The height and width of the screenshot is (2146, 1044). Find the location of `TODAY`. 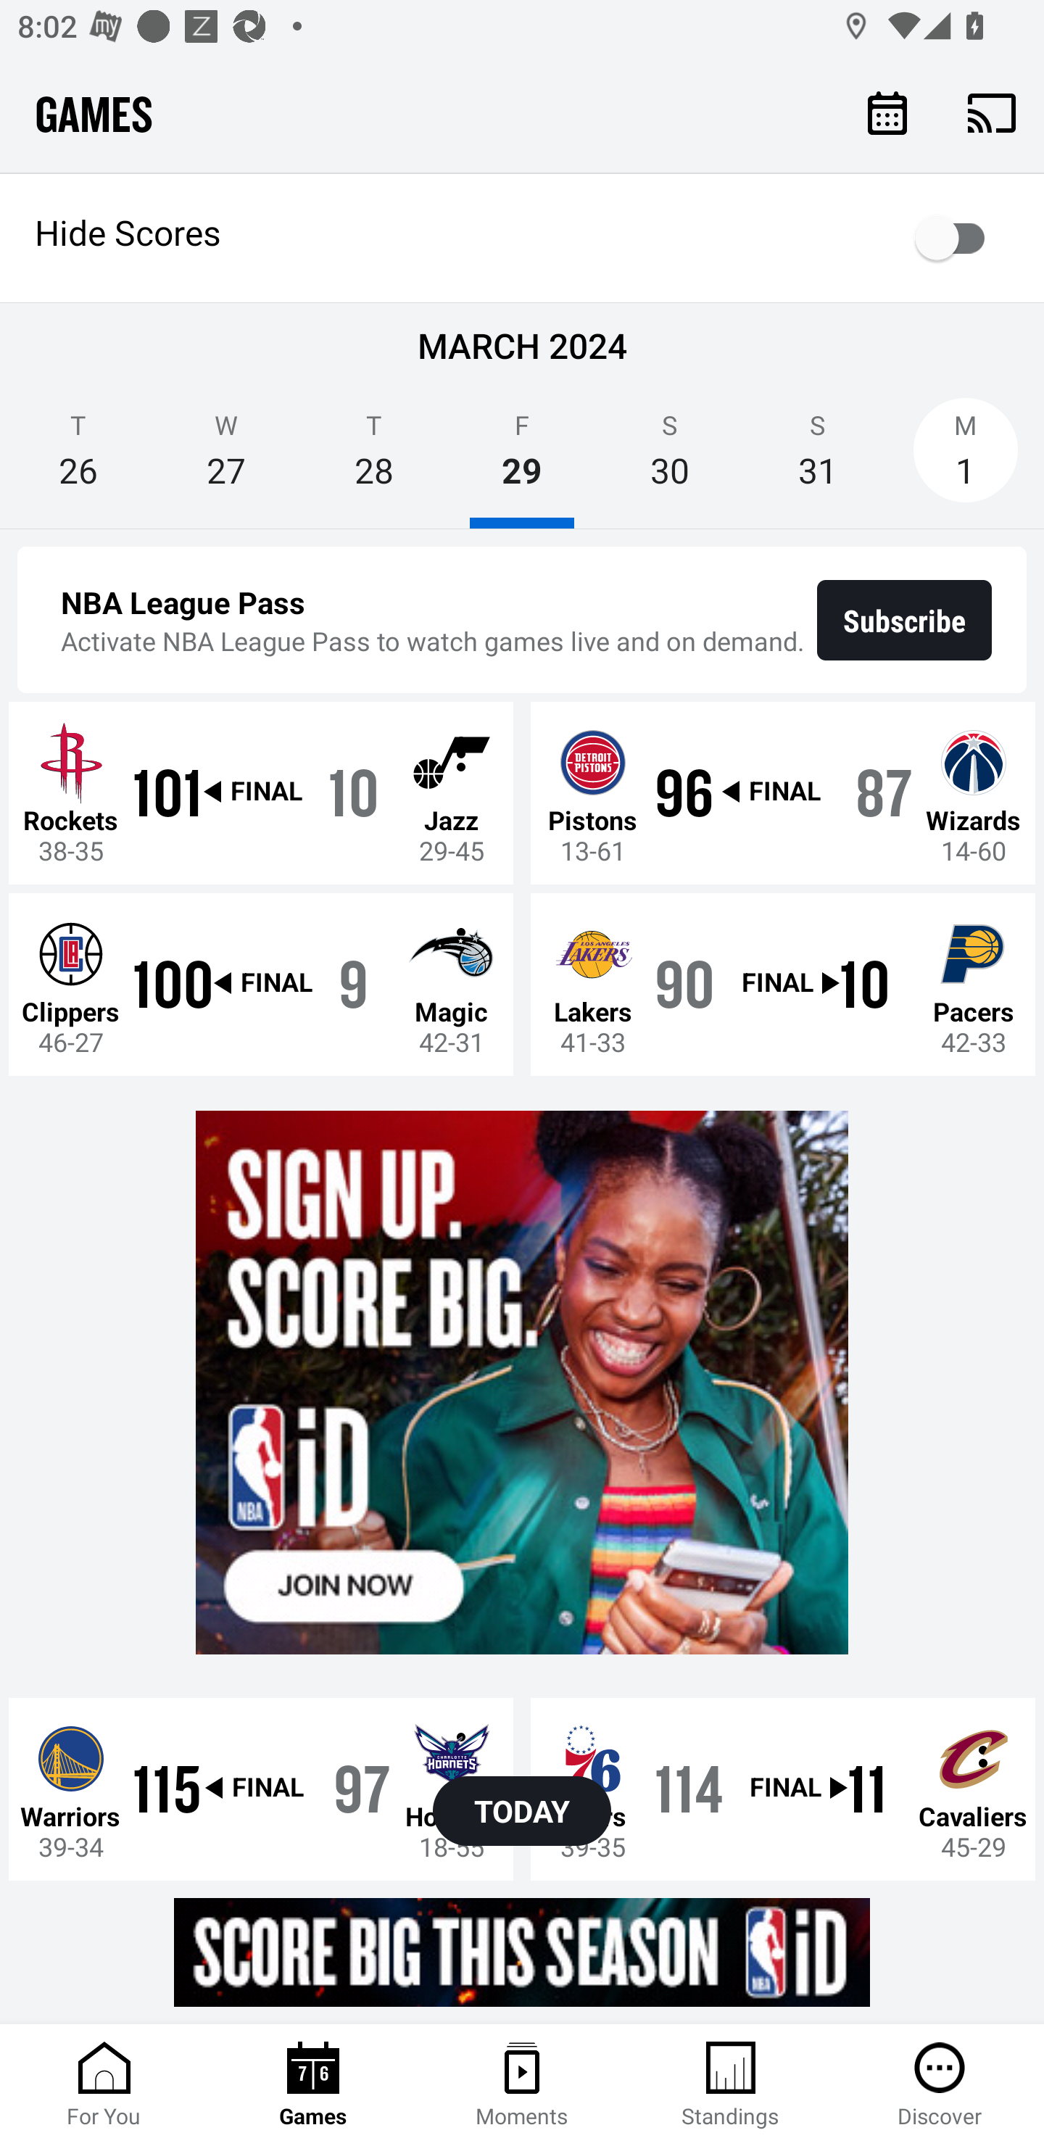

TODAY is located at coordinates (522, 1811).